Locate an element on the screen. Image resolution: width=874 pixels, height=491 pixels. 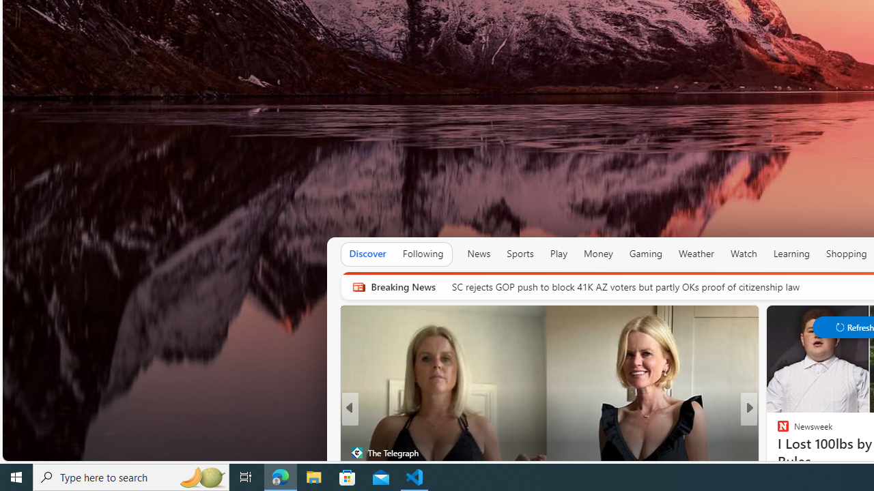
Sports is located at coordinates (520, 254).